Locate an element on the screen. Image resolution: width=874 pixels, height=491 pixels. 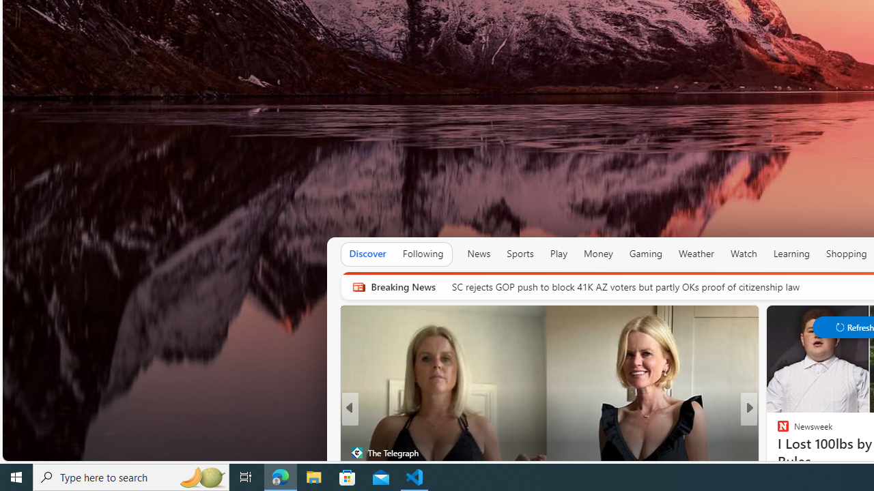
Sports is located at coordinates (520, 254).